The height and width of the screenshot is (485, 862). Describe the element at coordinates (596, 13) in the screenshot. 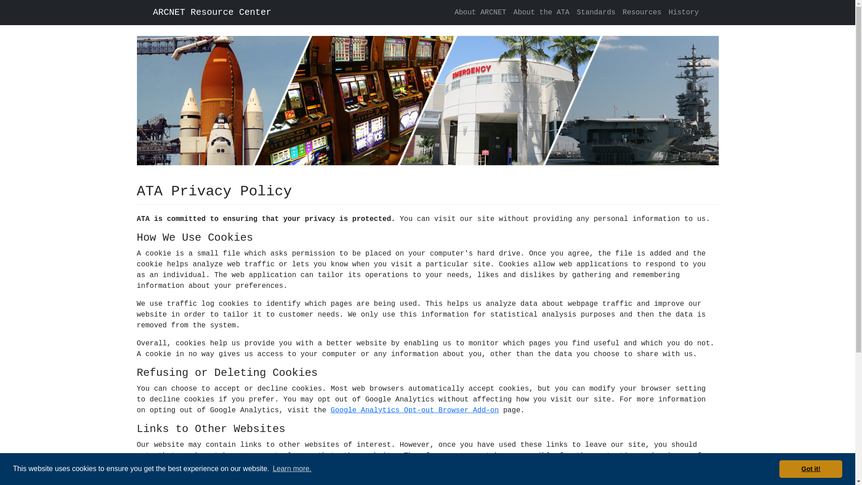

I see `Standards` at that location.